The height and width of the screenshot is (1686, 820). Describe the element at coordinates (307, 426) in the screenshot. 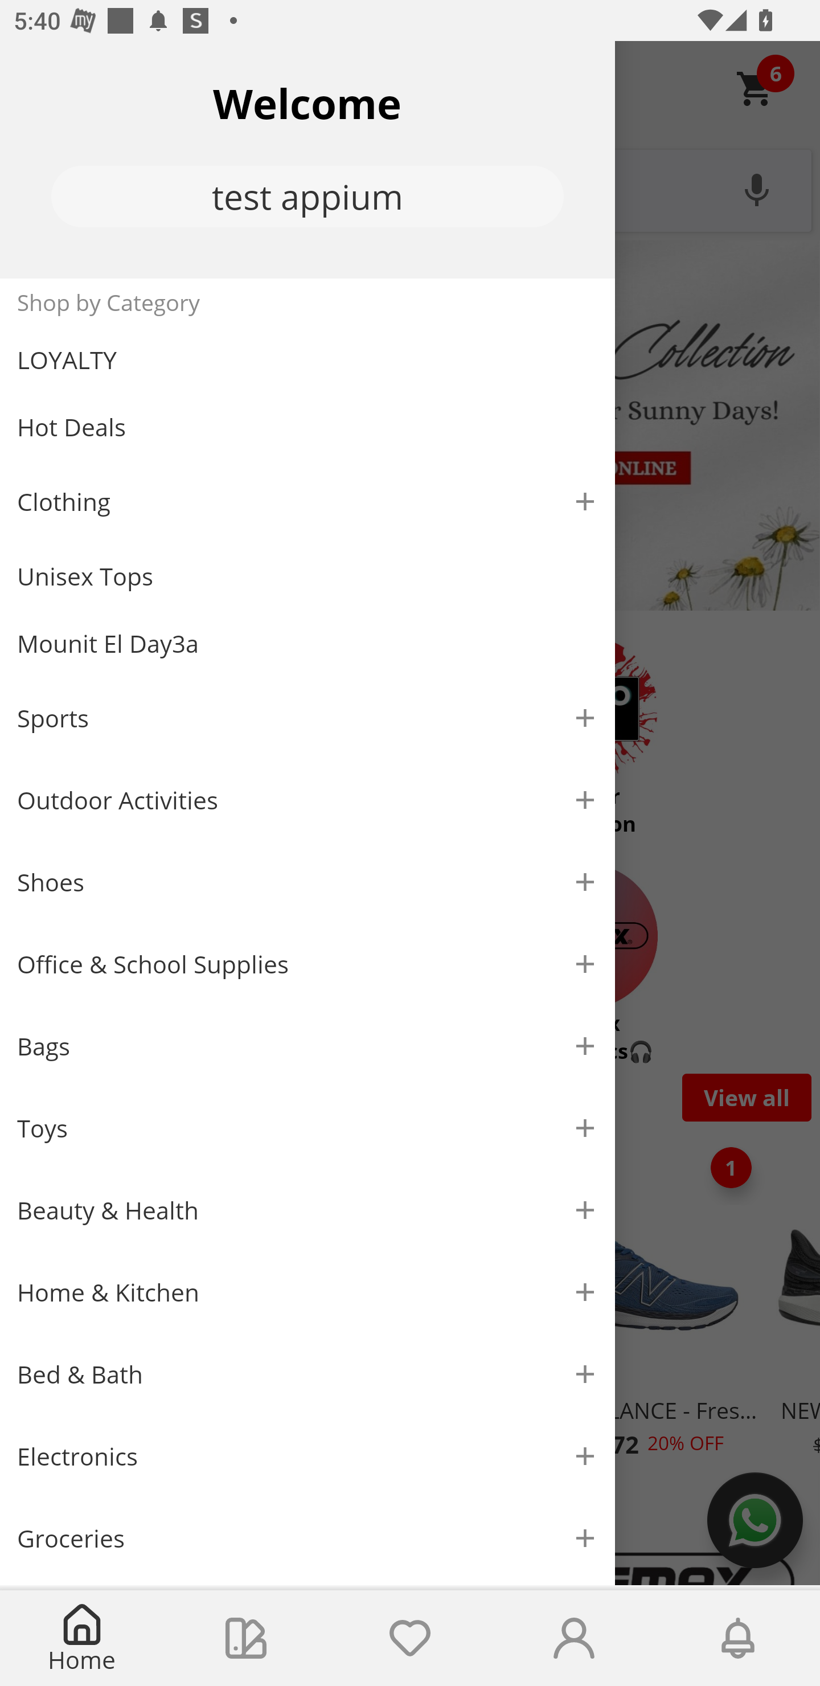

I see `Hot Deals` at that location.